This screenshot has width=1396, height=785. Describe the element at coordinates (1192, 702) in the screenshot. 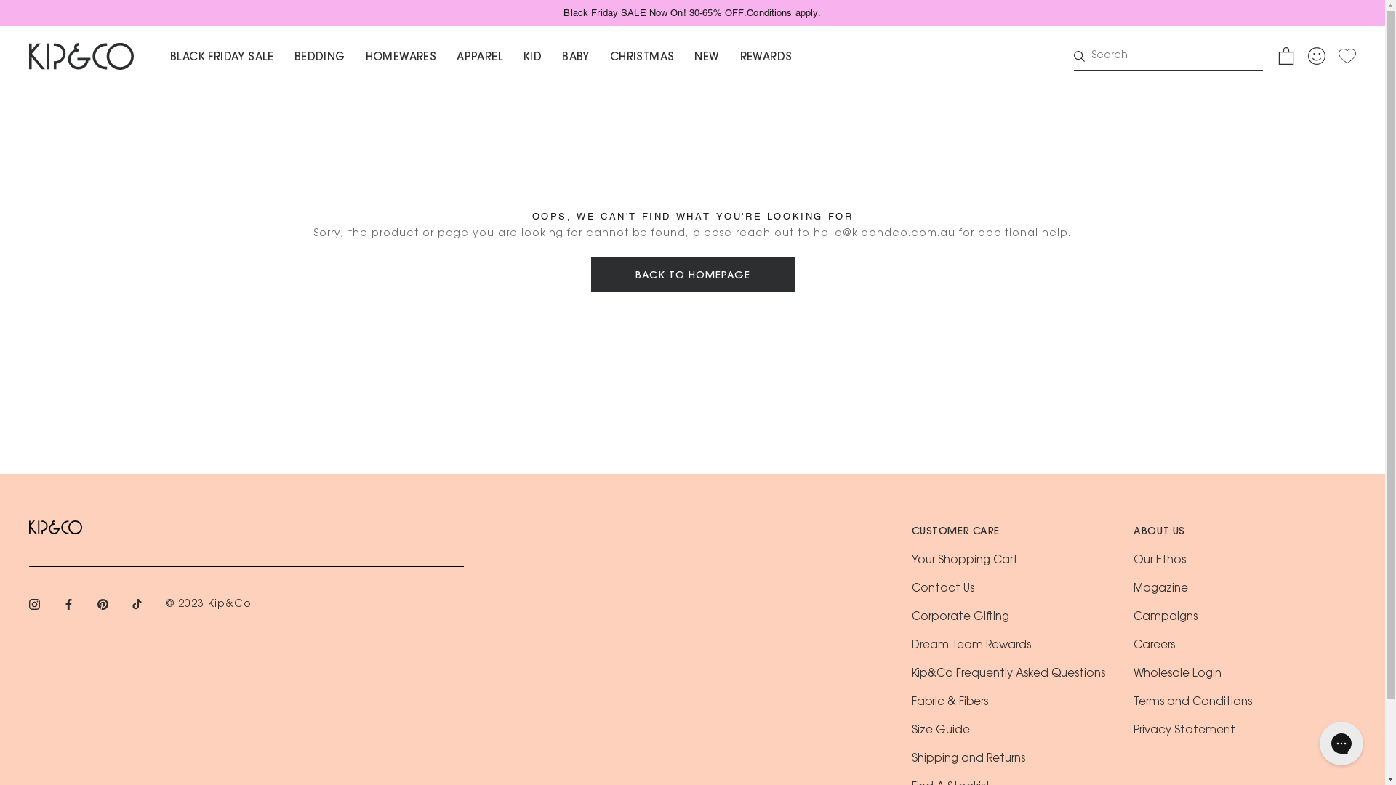

I see `Terms and Conditions` at that location.